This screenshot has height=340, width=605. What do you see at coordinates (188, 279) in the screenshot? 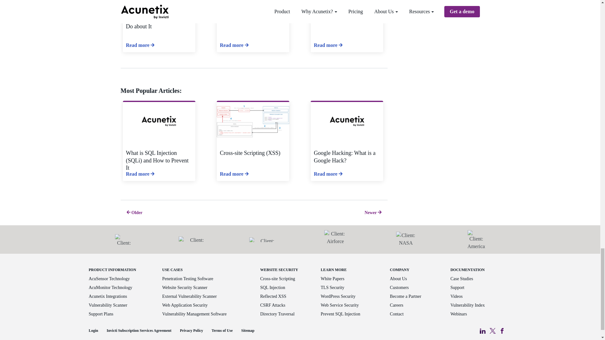
I see `Penetration Testing Software` at bounding box center [188, 279].